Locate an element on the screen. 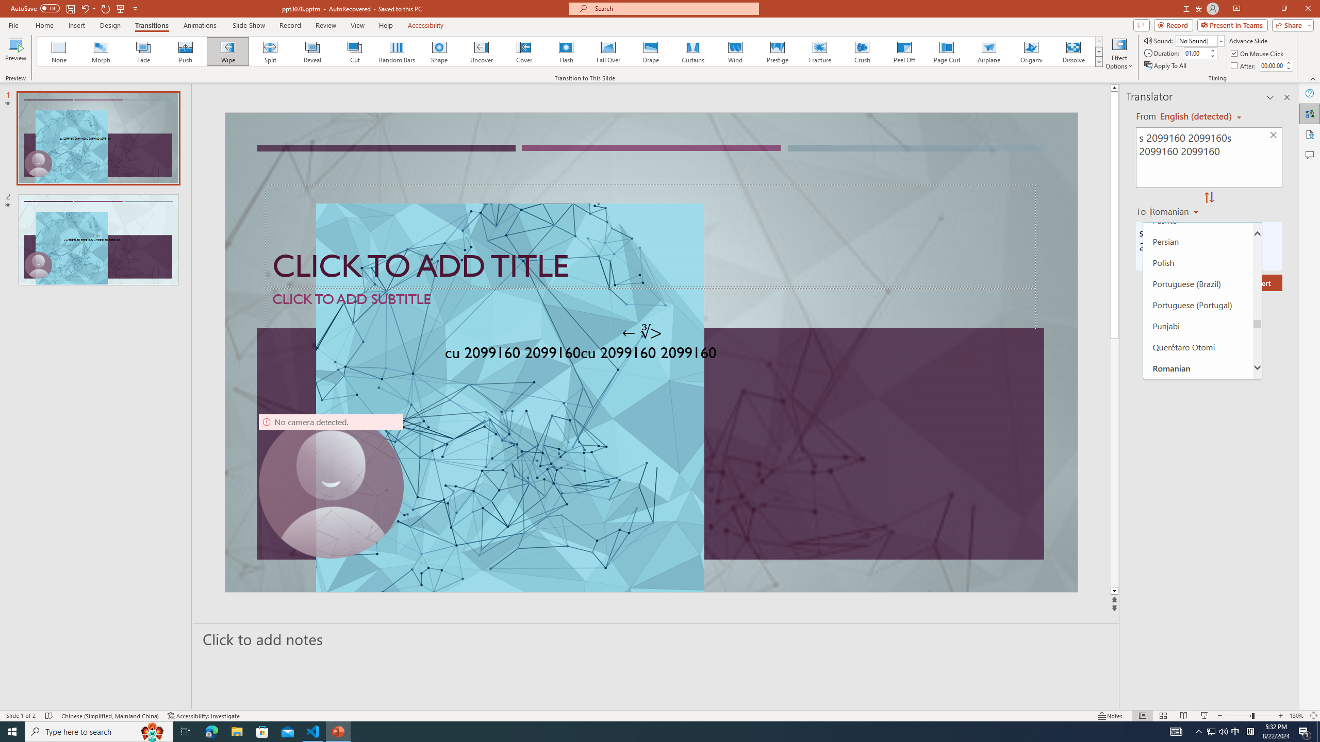 Image resolution: width=1320 pixels, height=742 pixels. Random Bars is located at coordinates (397, 52).